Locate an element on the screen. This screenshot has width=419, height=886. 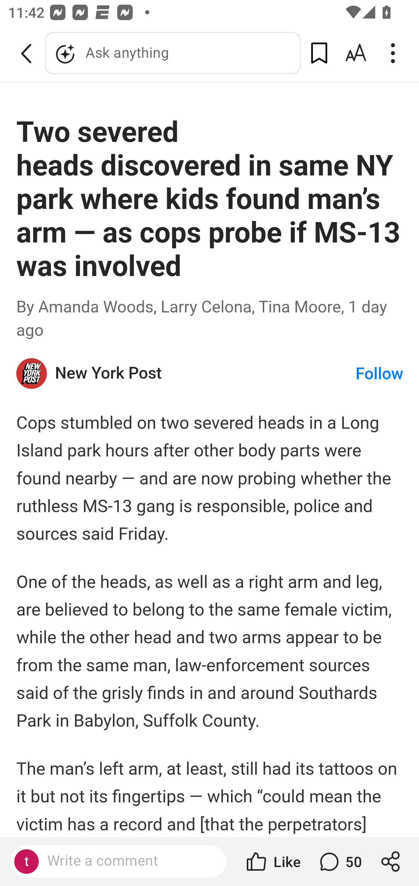
Like is located at coordinates (273, 862).